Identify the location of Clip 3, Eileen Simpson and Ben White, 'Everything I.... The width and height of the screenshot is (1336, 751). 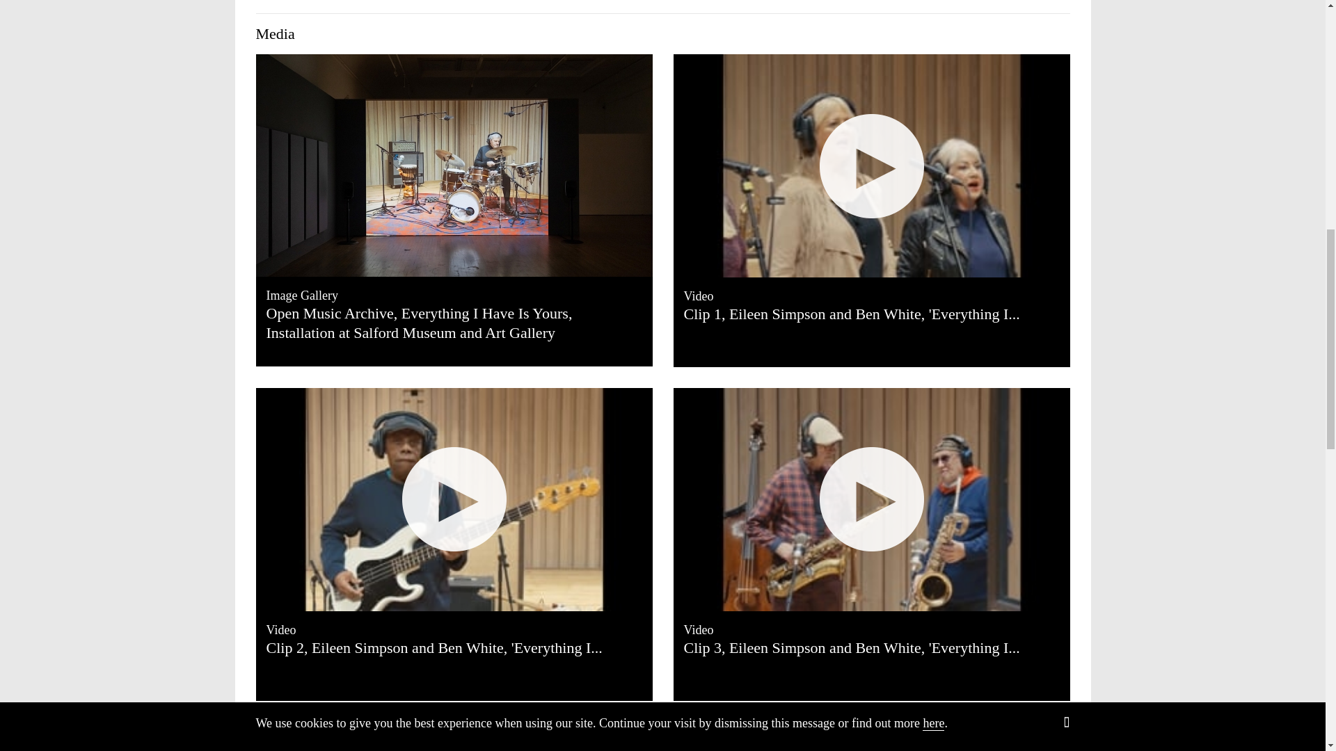
(871, 648).